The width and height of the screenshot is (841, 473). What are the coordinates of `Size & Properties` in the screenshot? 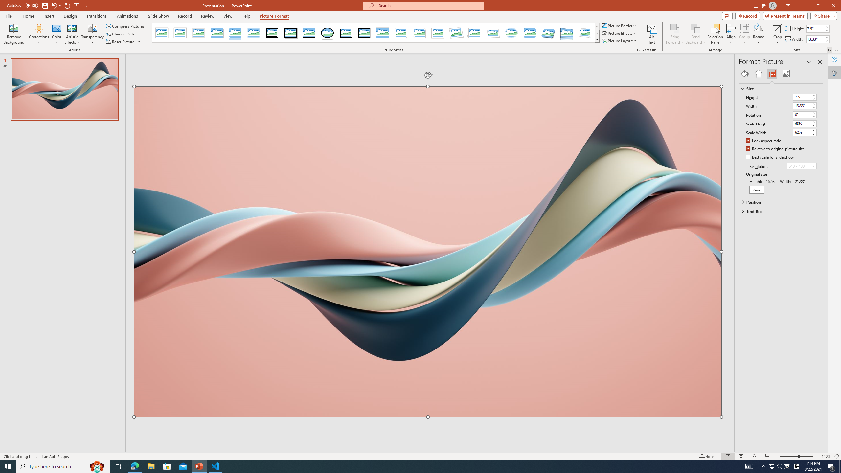 It's located at (772, 74).